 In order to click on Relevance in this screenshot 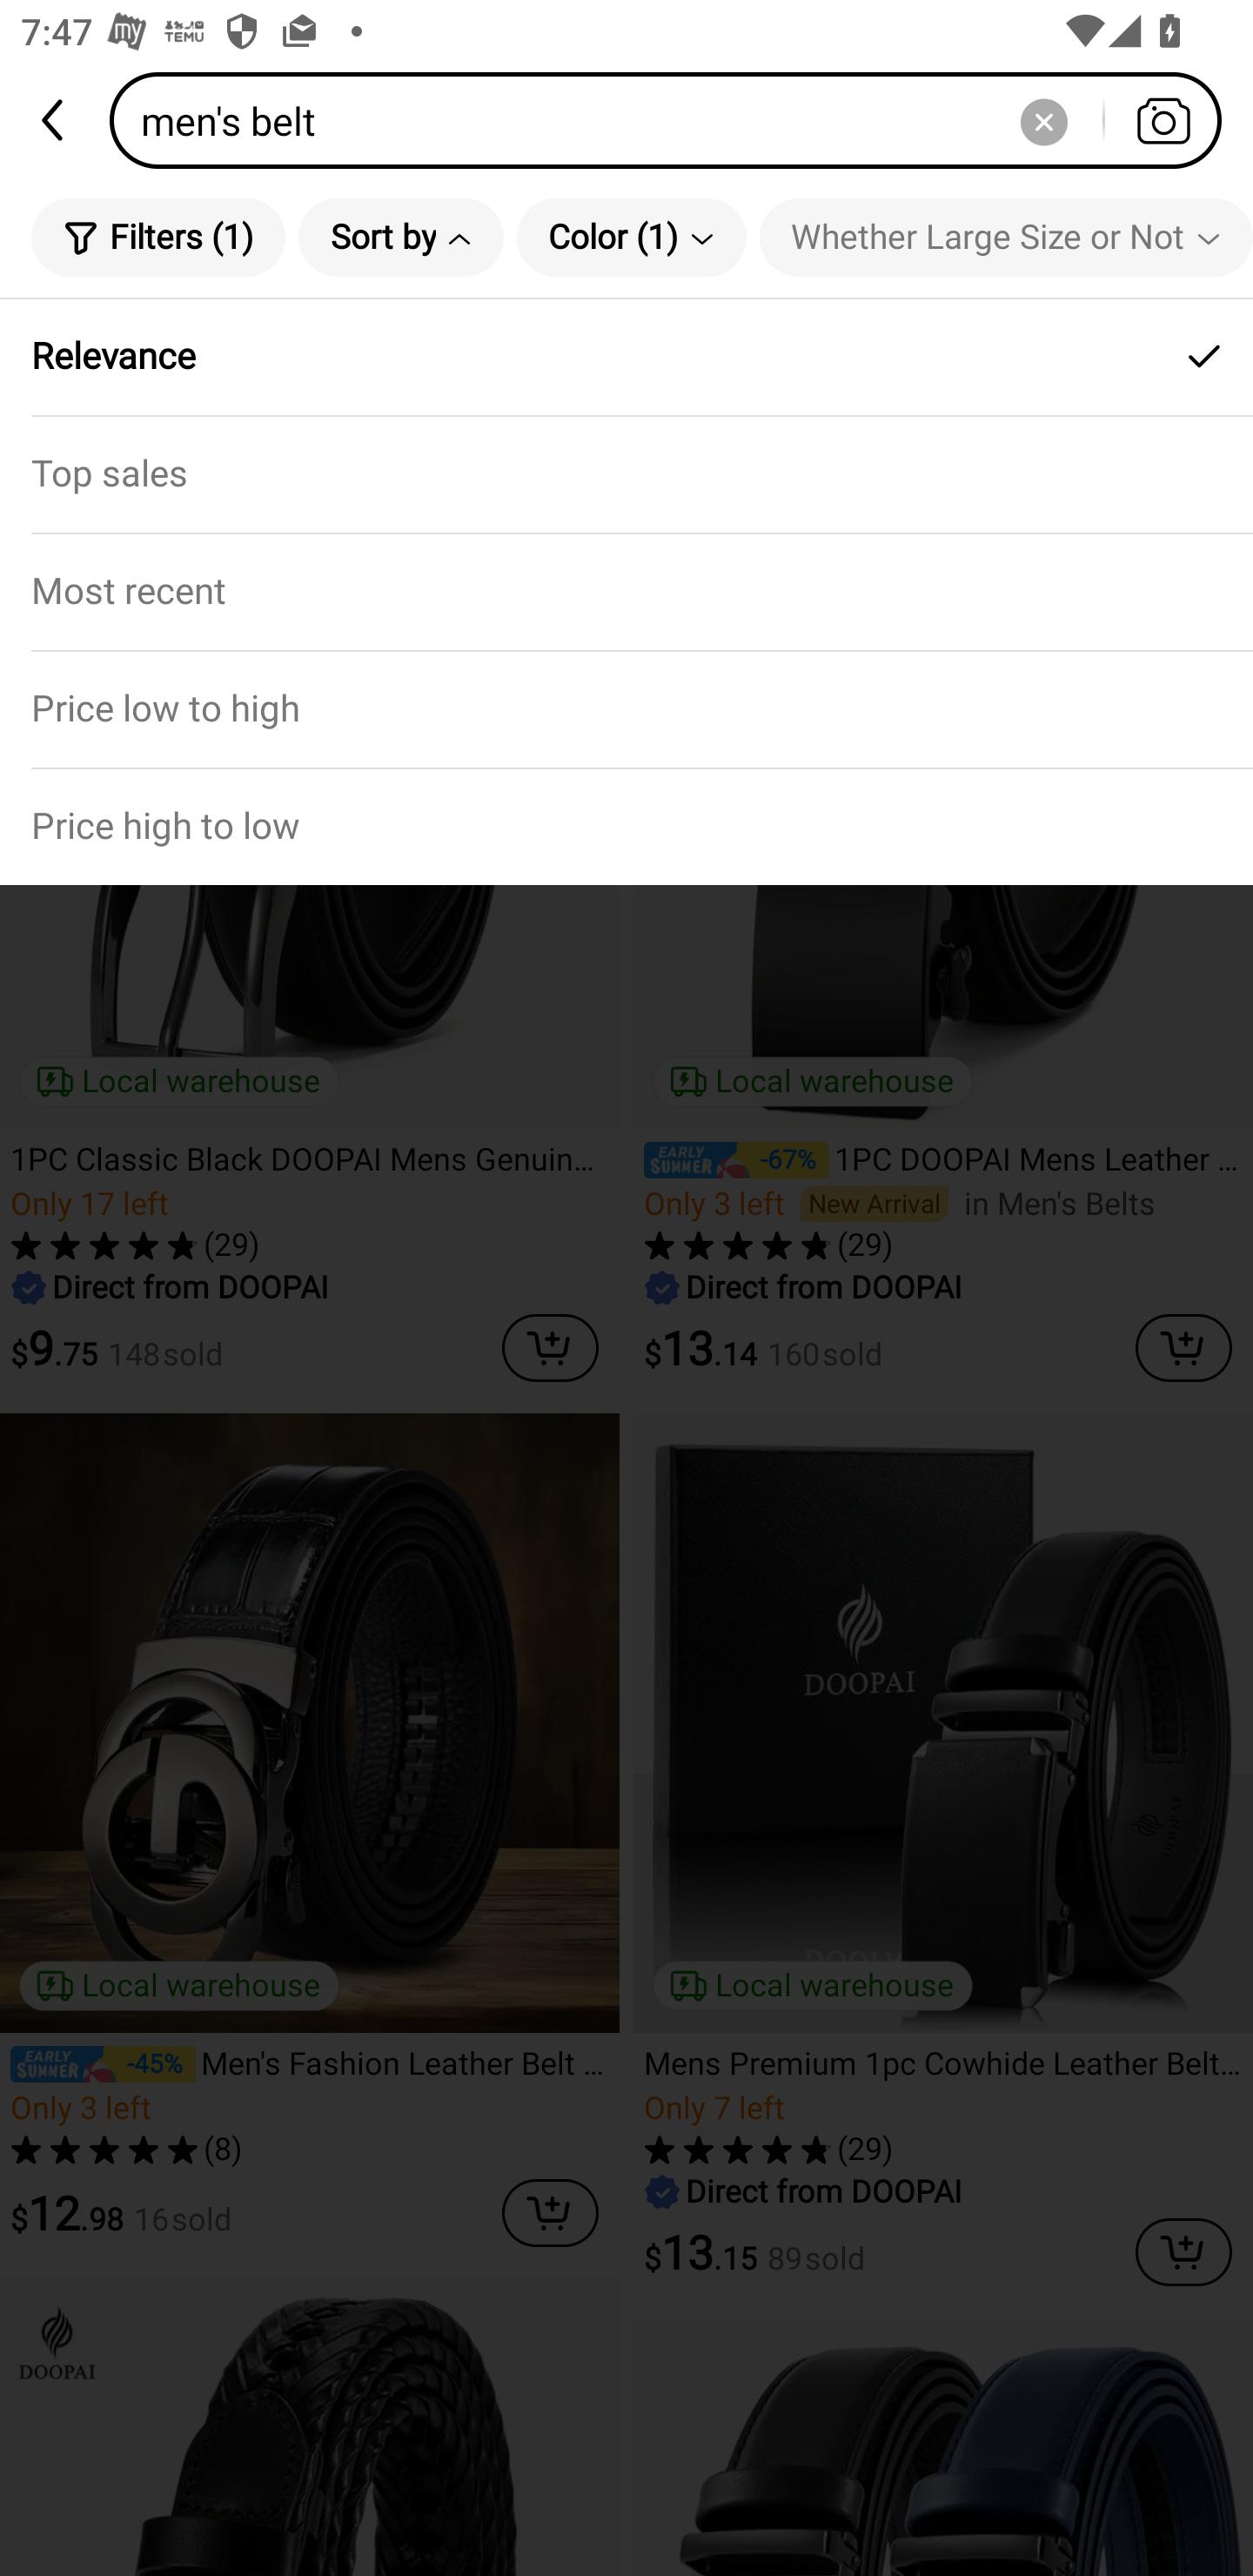, I will do `click(626, 357)`.